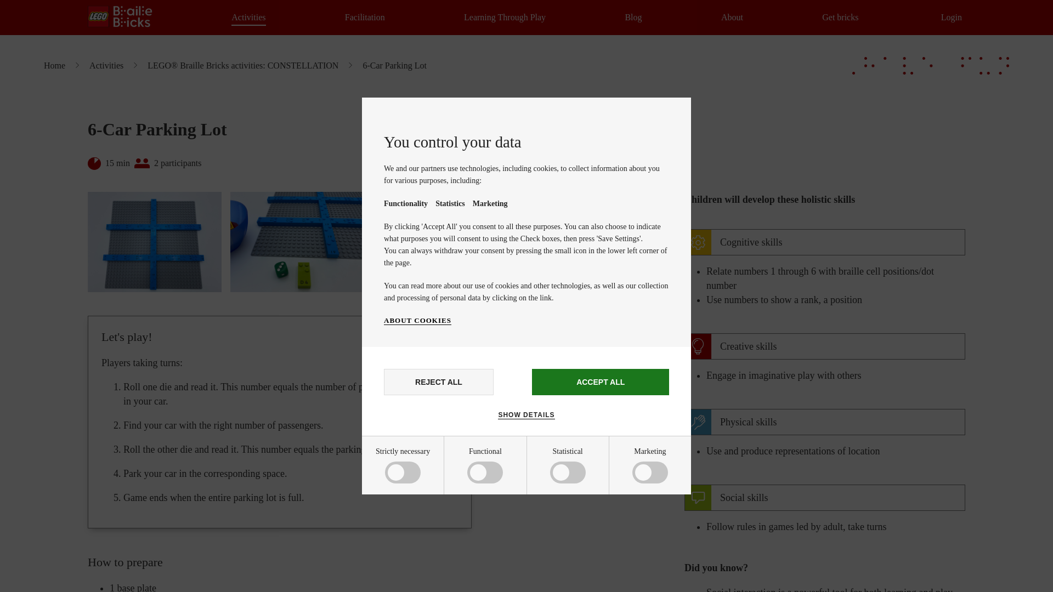 The height and width of the screenshot is (592, 1053). Describe the element at coordinates (365, 18) in the screenshot. I see `Facilitation` at that location.